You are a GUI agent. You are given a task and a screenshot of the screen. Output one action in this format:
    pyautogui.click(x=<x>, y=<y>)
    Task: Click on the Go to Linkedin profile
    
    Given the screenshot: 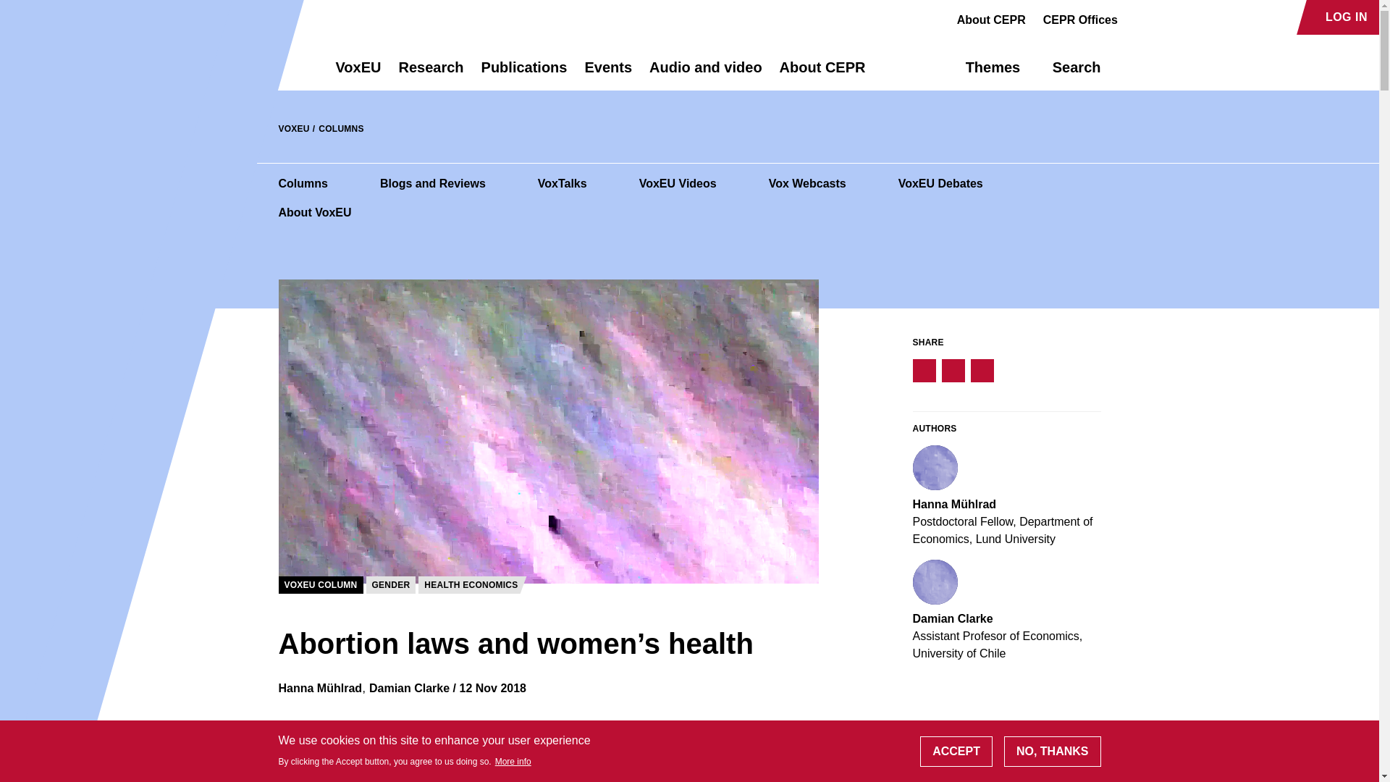 What is the action you would take?
    pyautogui.click(x=1187, y=17)
    